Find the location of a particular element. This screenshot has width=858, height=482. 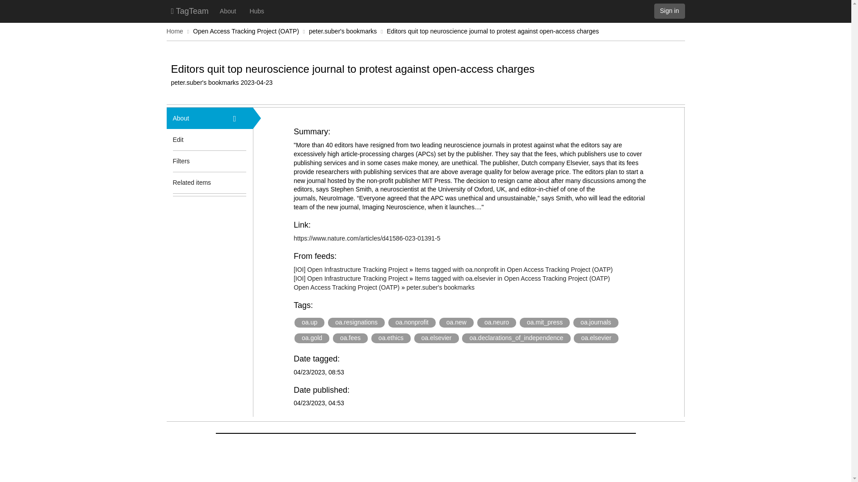

Related items is located at coordinates (196, 182).